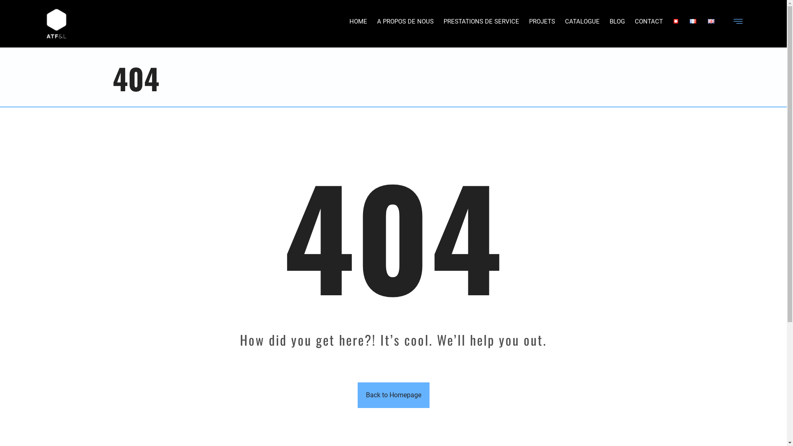 Image resolution: width=793 pixels, height=446 pixels. I want to click on HOME, so click(359, 19).